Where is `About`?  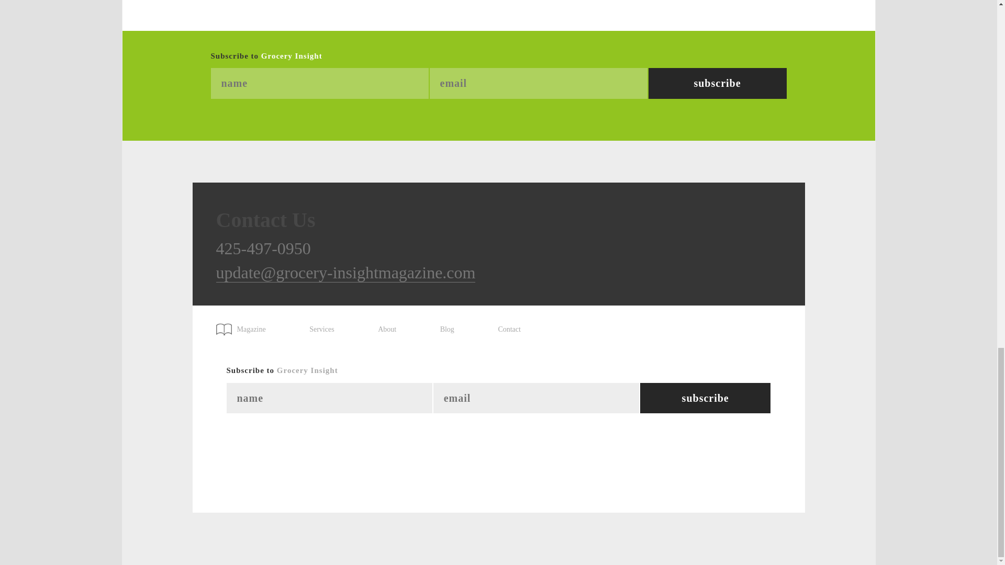 About is located at coordinates (386, 330).